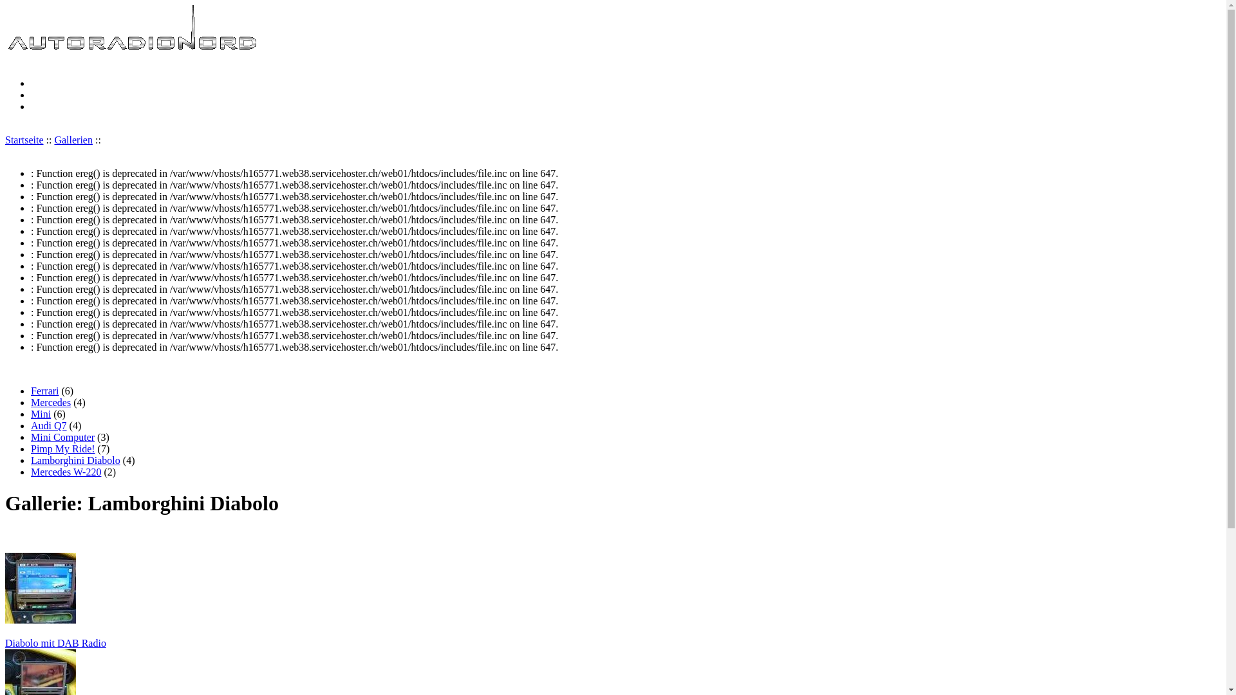 The height and width of the screenshot is (695, 1236). I want to click on Mercedes, so click(51, 403).